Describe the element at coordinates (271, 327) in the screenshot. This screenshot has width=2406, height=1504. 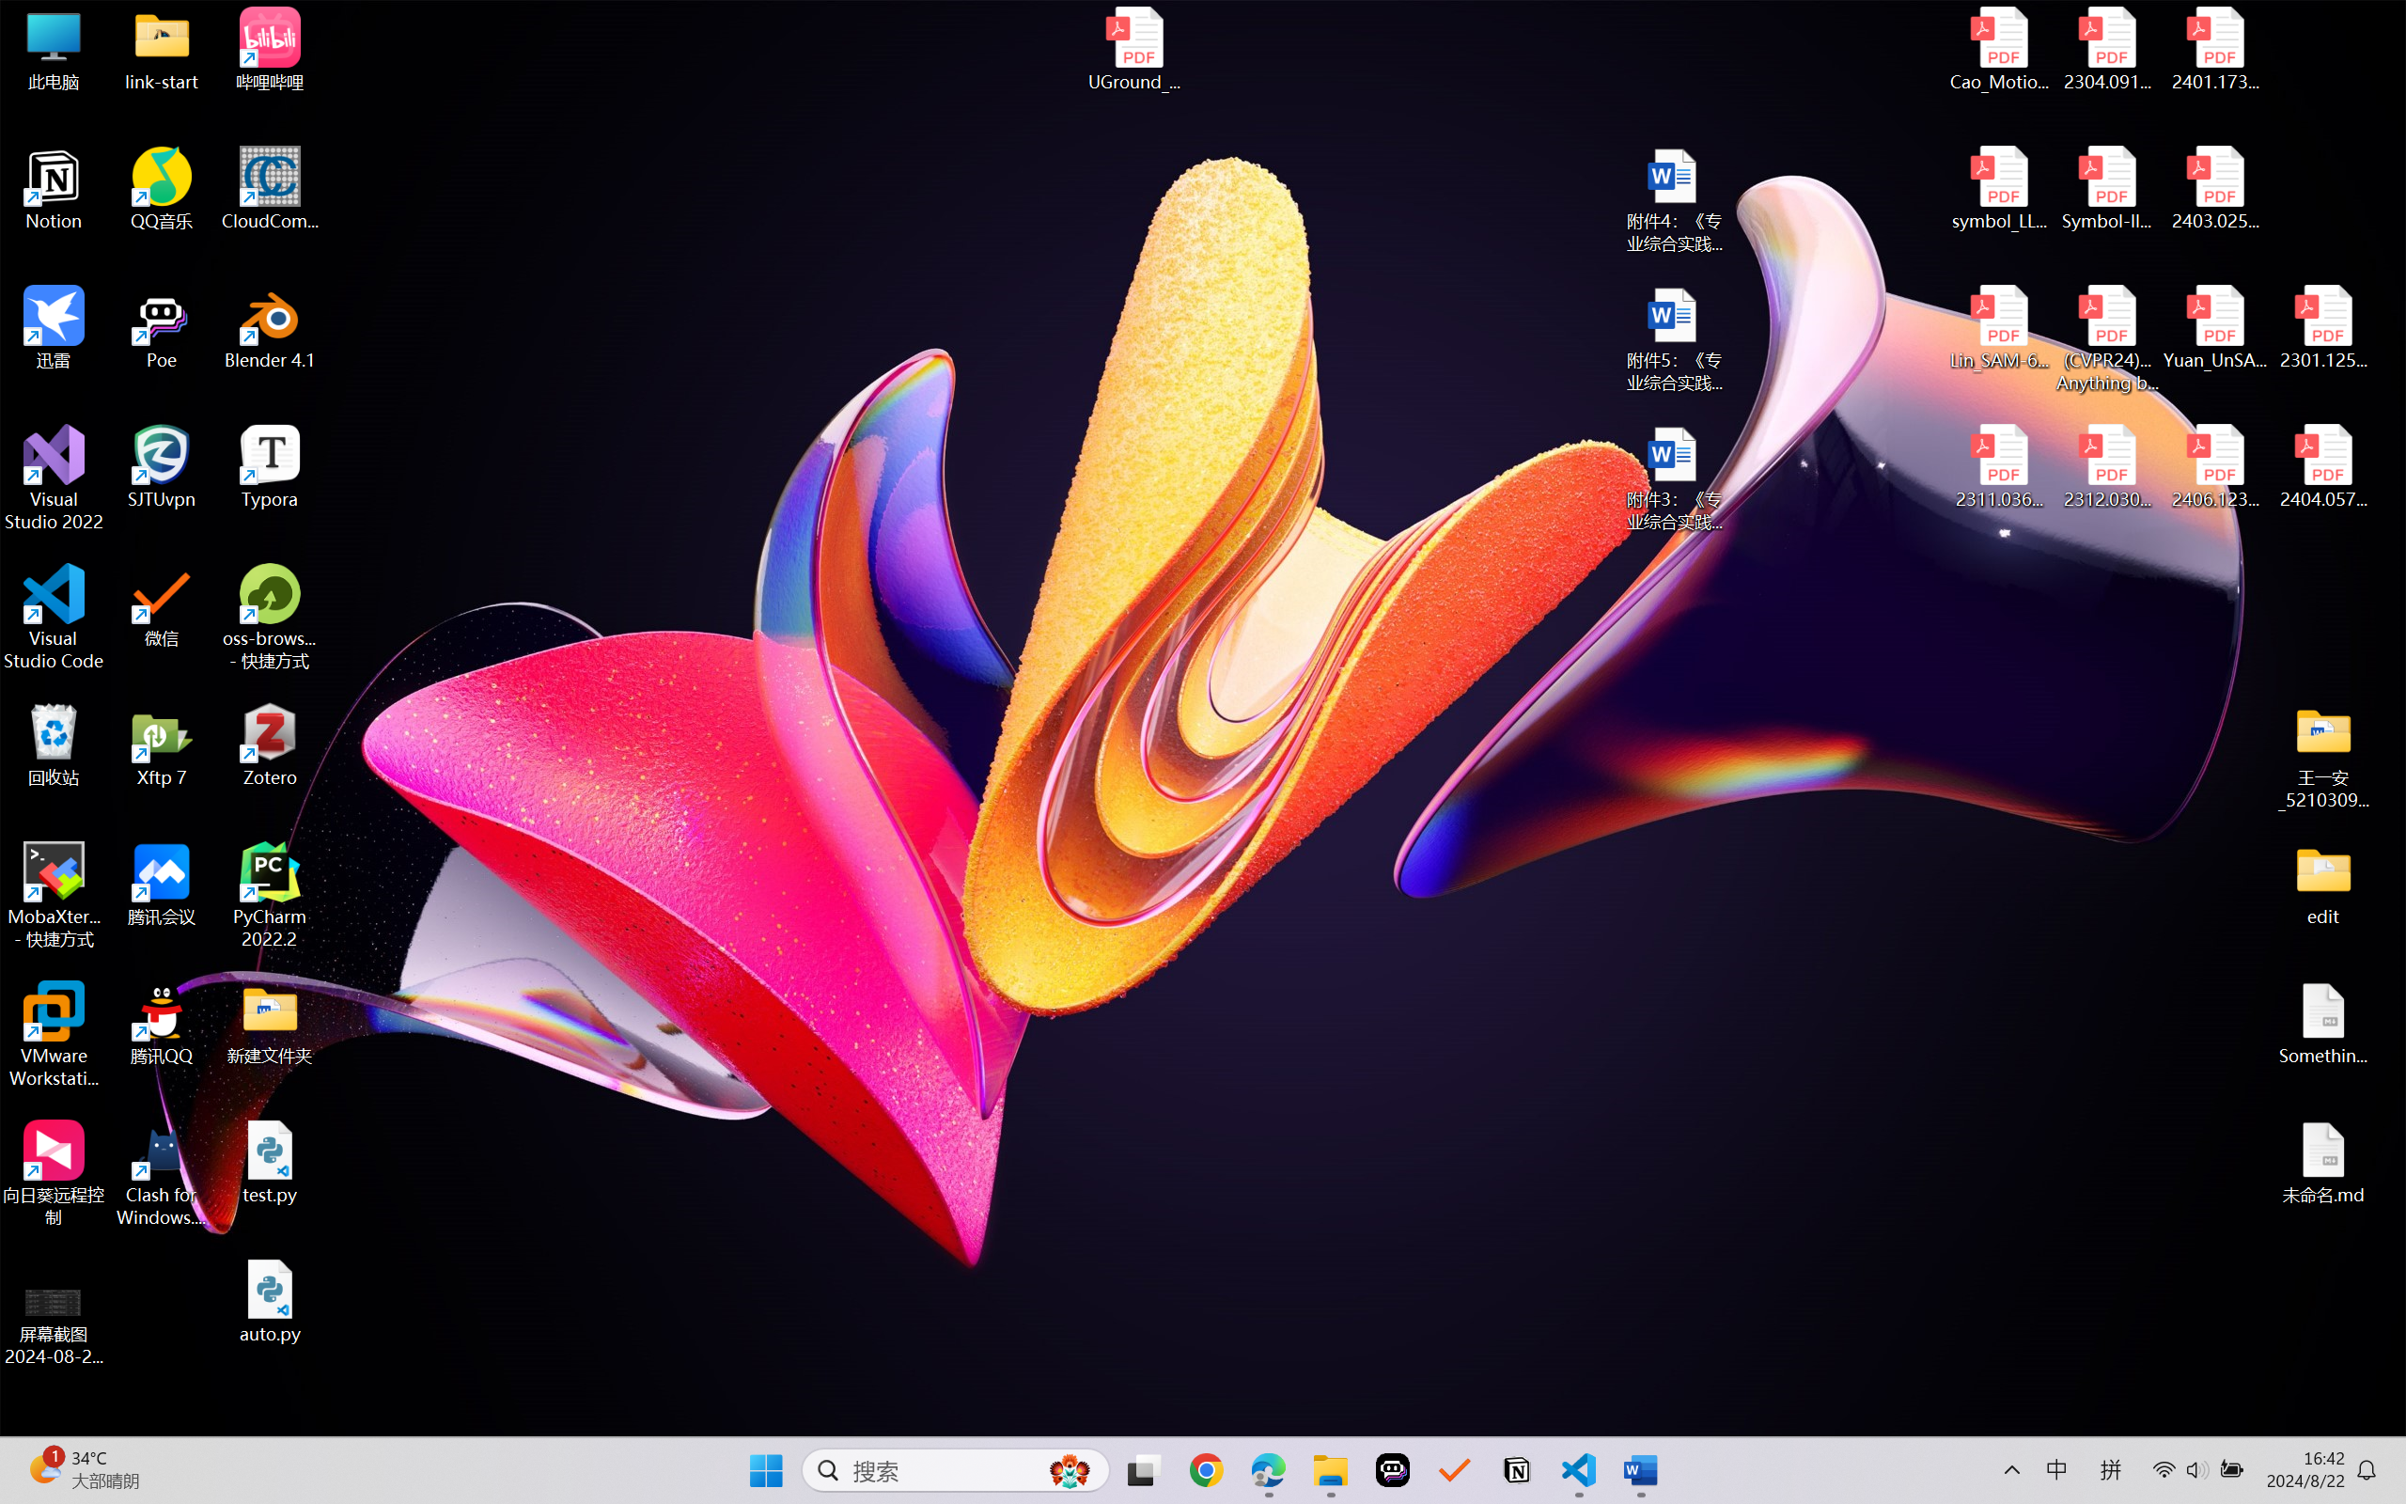
I see `Blender 4.1` at that location.